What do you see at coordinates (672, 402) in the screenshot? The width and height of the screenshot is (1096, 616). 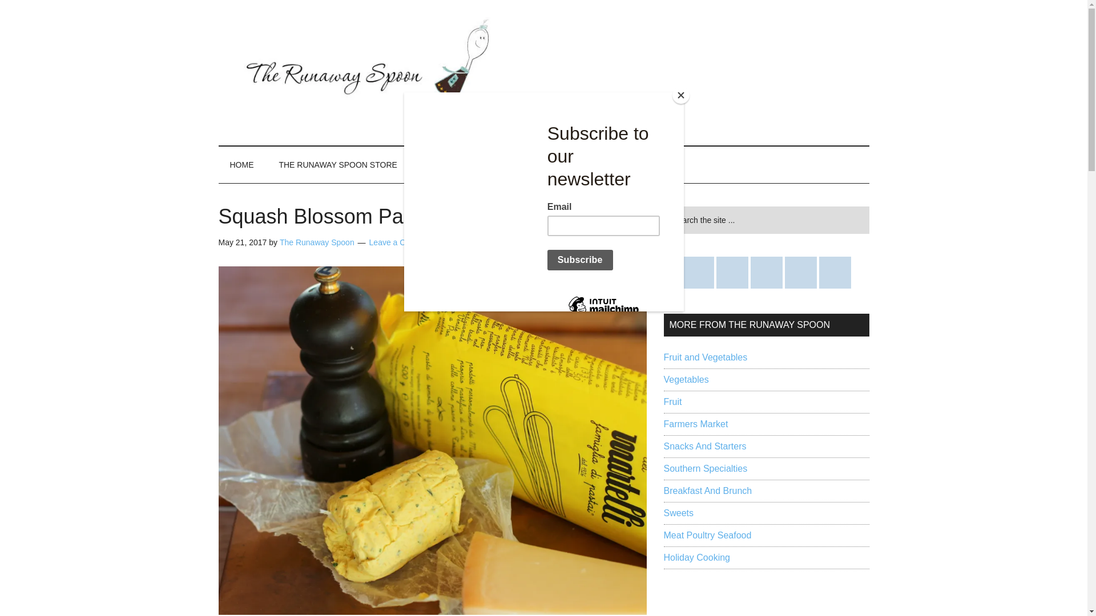 I see `Fruit` at bounding box center [672, 402].